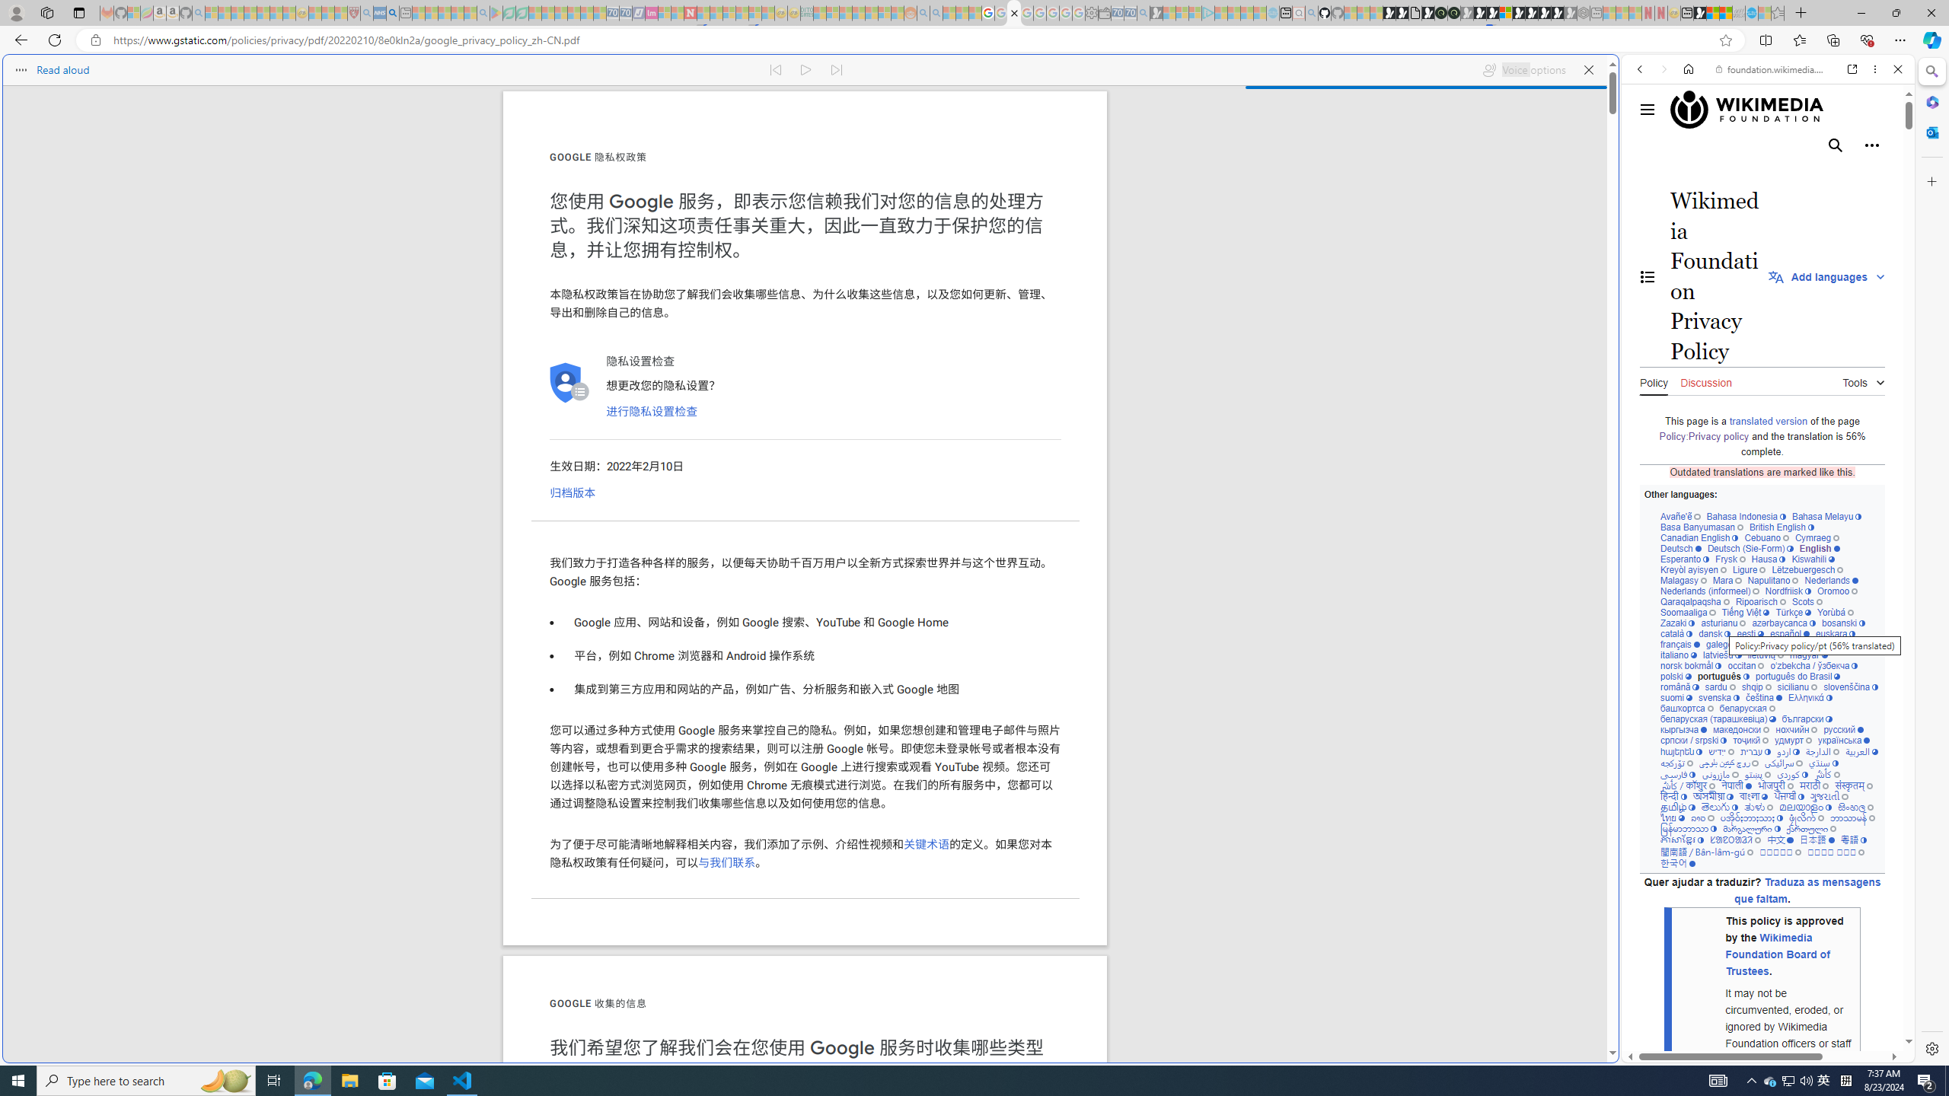 This screenshot has width=1949, height=1096. What do you see at coordinates (1690, 174) in the screenshot?
I see `IMAGES` at bounding box center [1690, 174].